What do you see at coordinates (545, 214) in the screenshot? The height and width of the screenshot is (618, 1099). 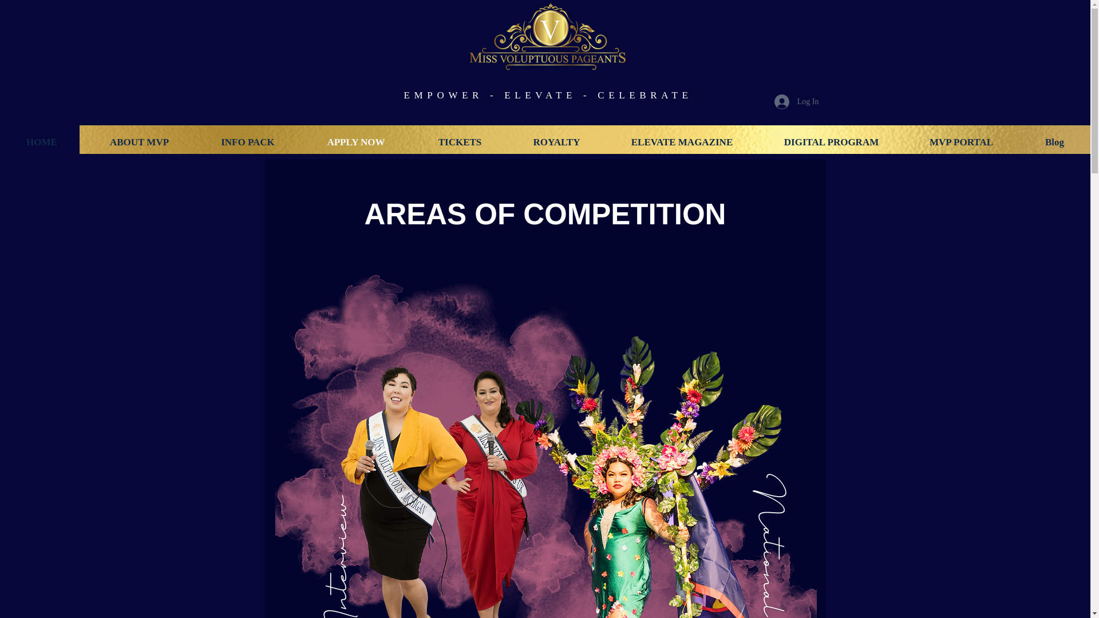 I see `AREAS OF COMPETITION` at bounding box center [545, 214].